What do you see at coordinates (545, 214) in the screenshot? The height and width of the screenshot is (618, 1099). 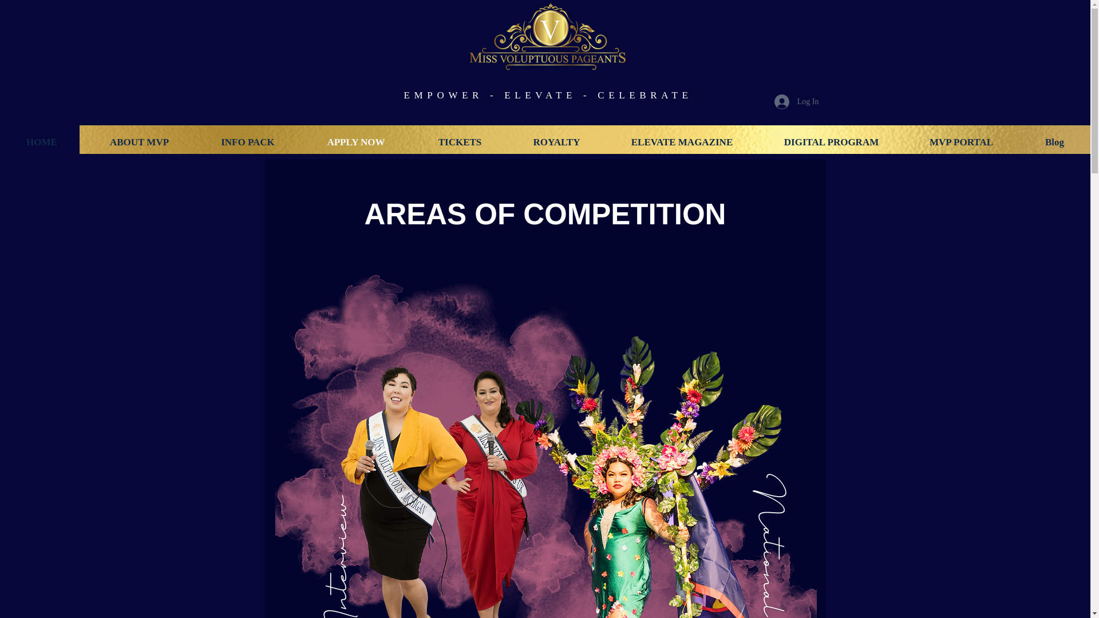 I see `AREAS OF COMPETITION` at bounding box center [545, 214].